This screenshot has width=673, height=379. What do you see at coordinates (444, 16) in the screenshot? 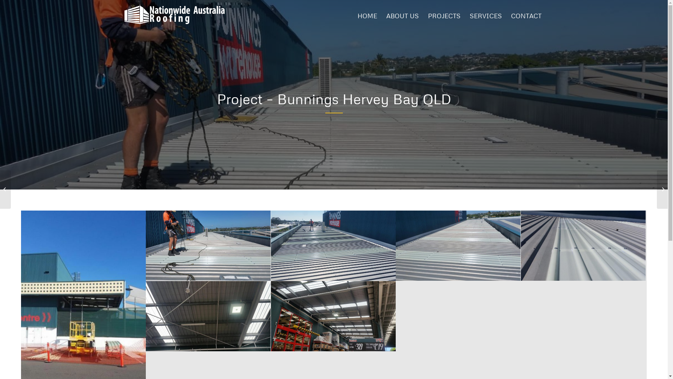
I see `PROJECTS` at bounding box center [444, 16].